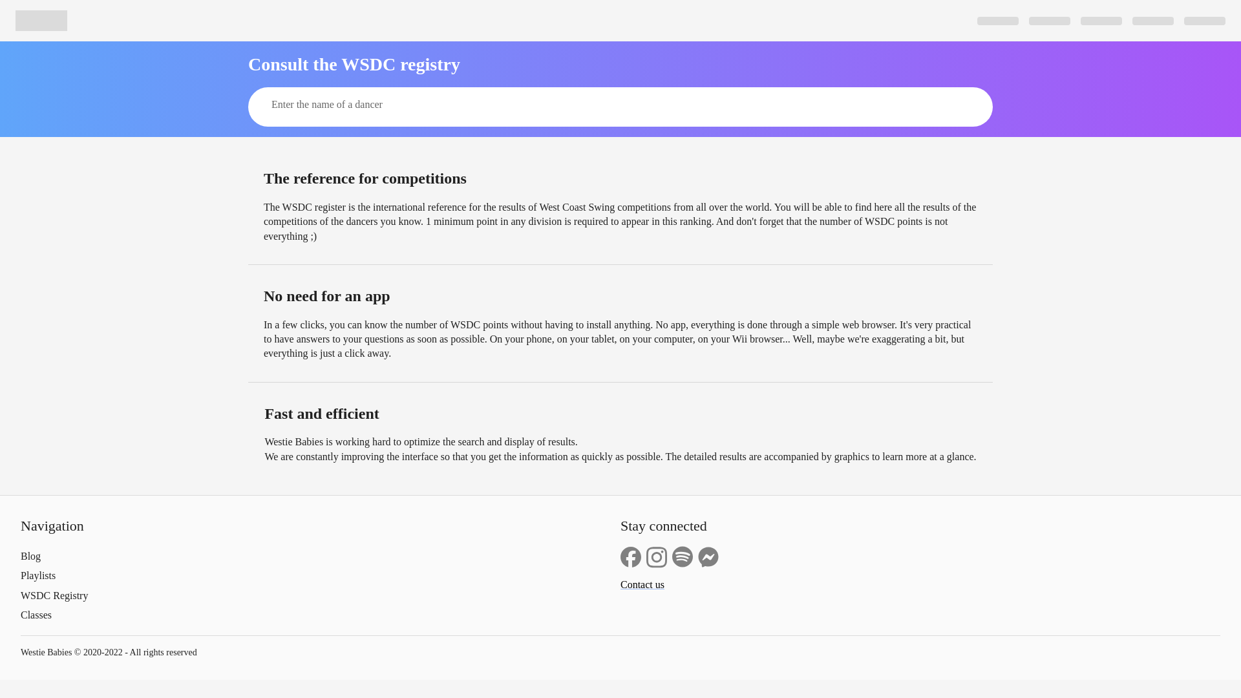 Image resolution: width=1241 pixels, height=698 pixels. I want to click on Playlists, so click(321, 575).